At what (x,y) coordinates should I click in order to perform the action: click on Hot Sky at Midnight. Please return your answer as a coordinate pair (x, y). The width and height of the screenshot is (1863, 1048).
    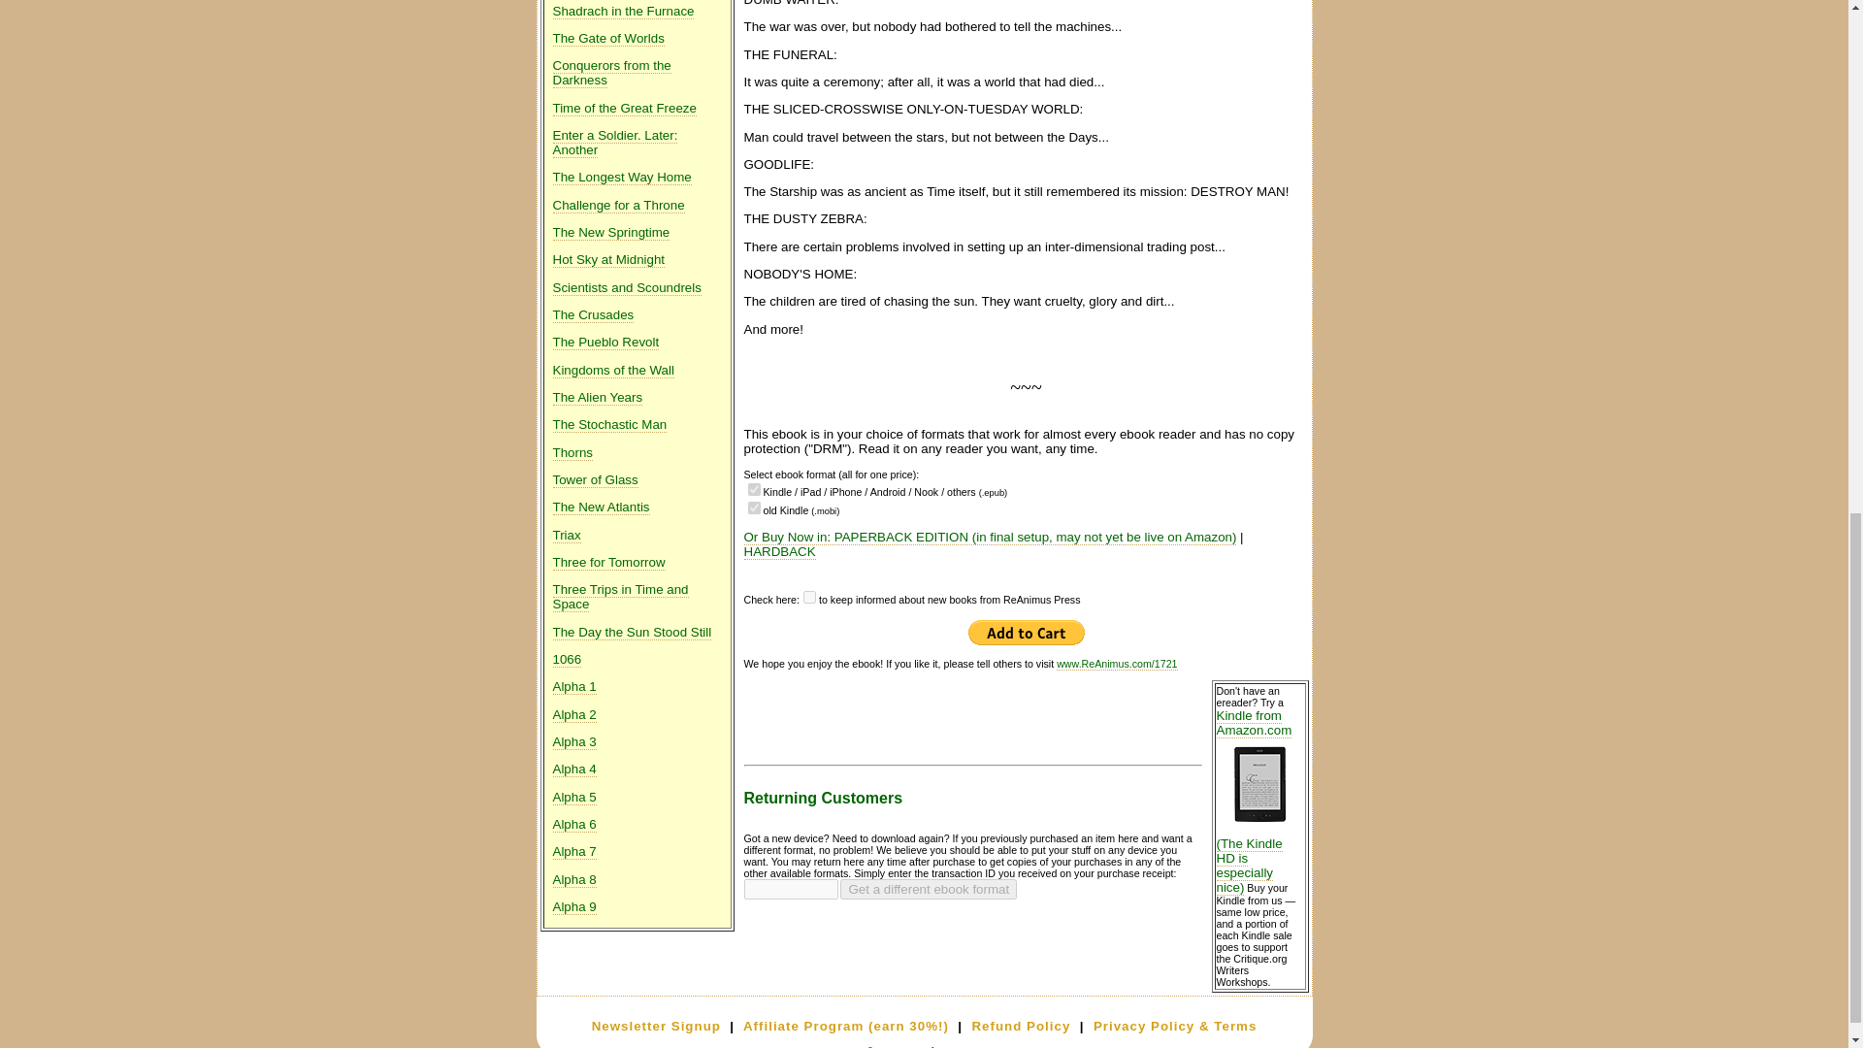
    Looking at the image, I should click on (609, 260).